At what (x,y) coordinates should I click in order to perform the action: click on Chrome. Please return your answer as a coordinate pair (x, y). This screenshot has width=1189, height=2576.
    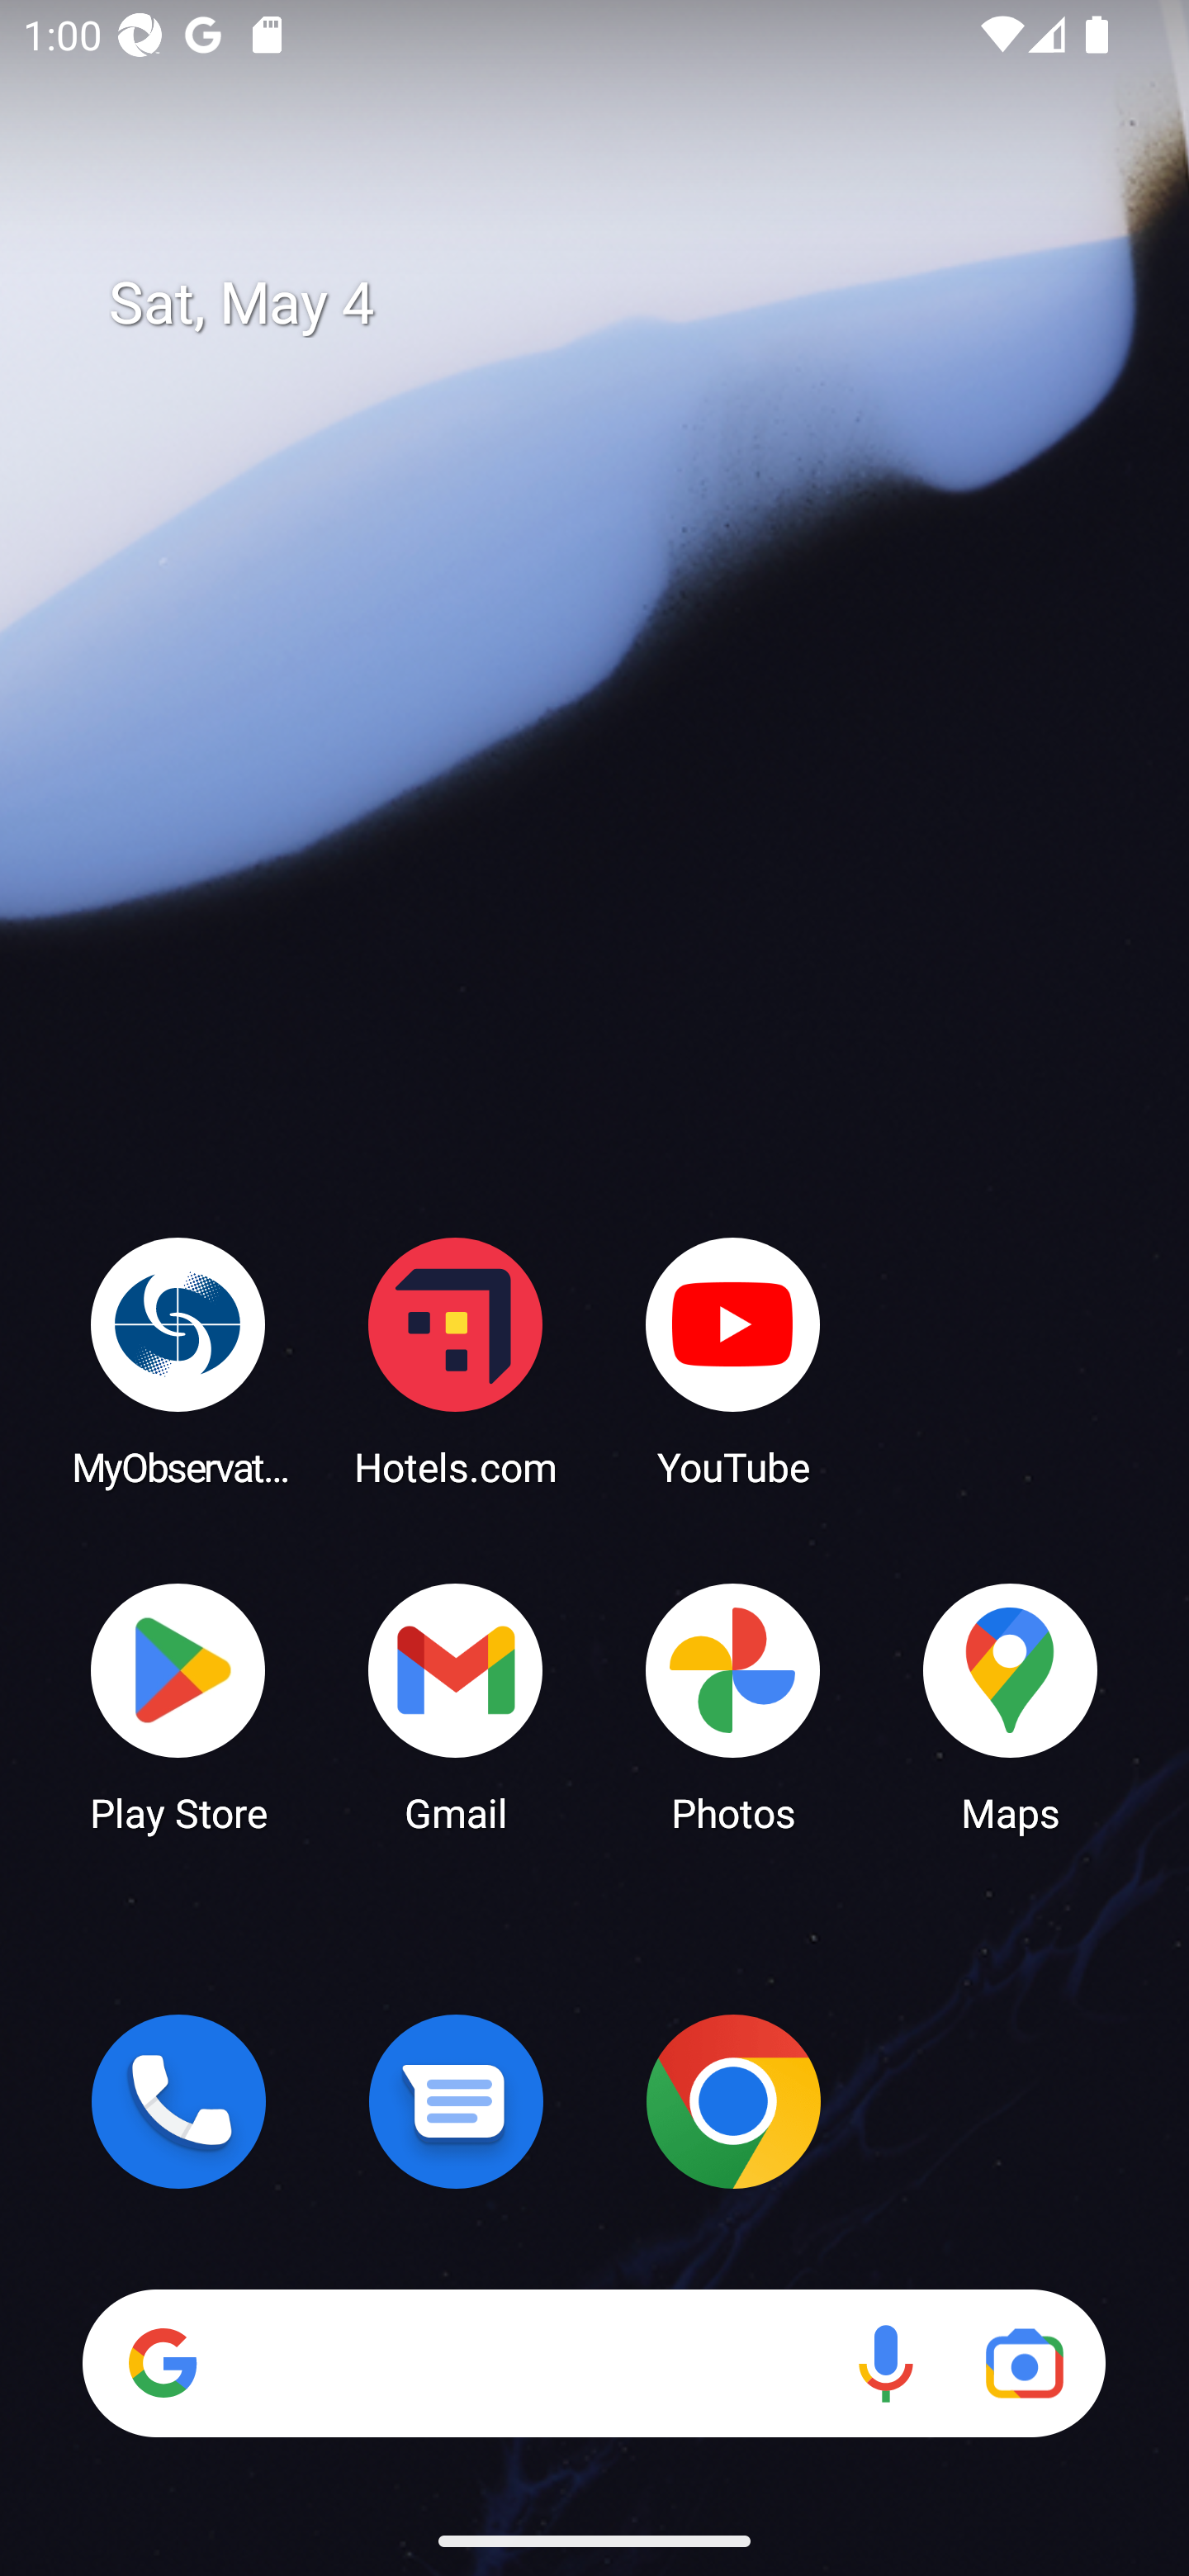
    Looking at the image, I should click on (733, 2101).